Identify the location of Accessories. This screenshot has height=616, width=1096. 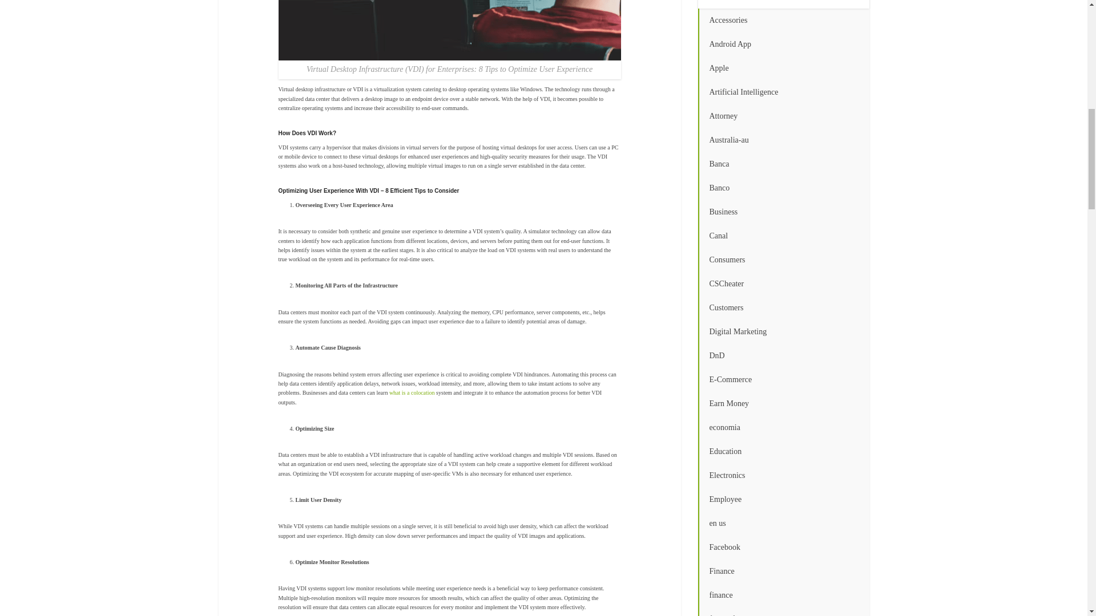
(783, 21).